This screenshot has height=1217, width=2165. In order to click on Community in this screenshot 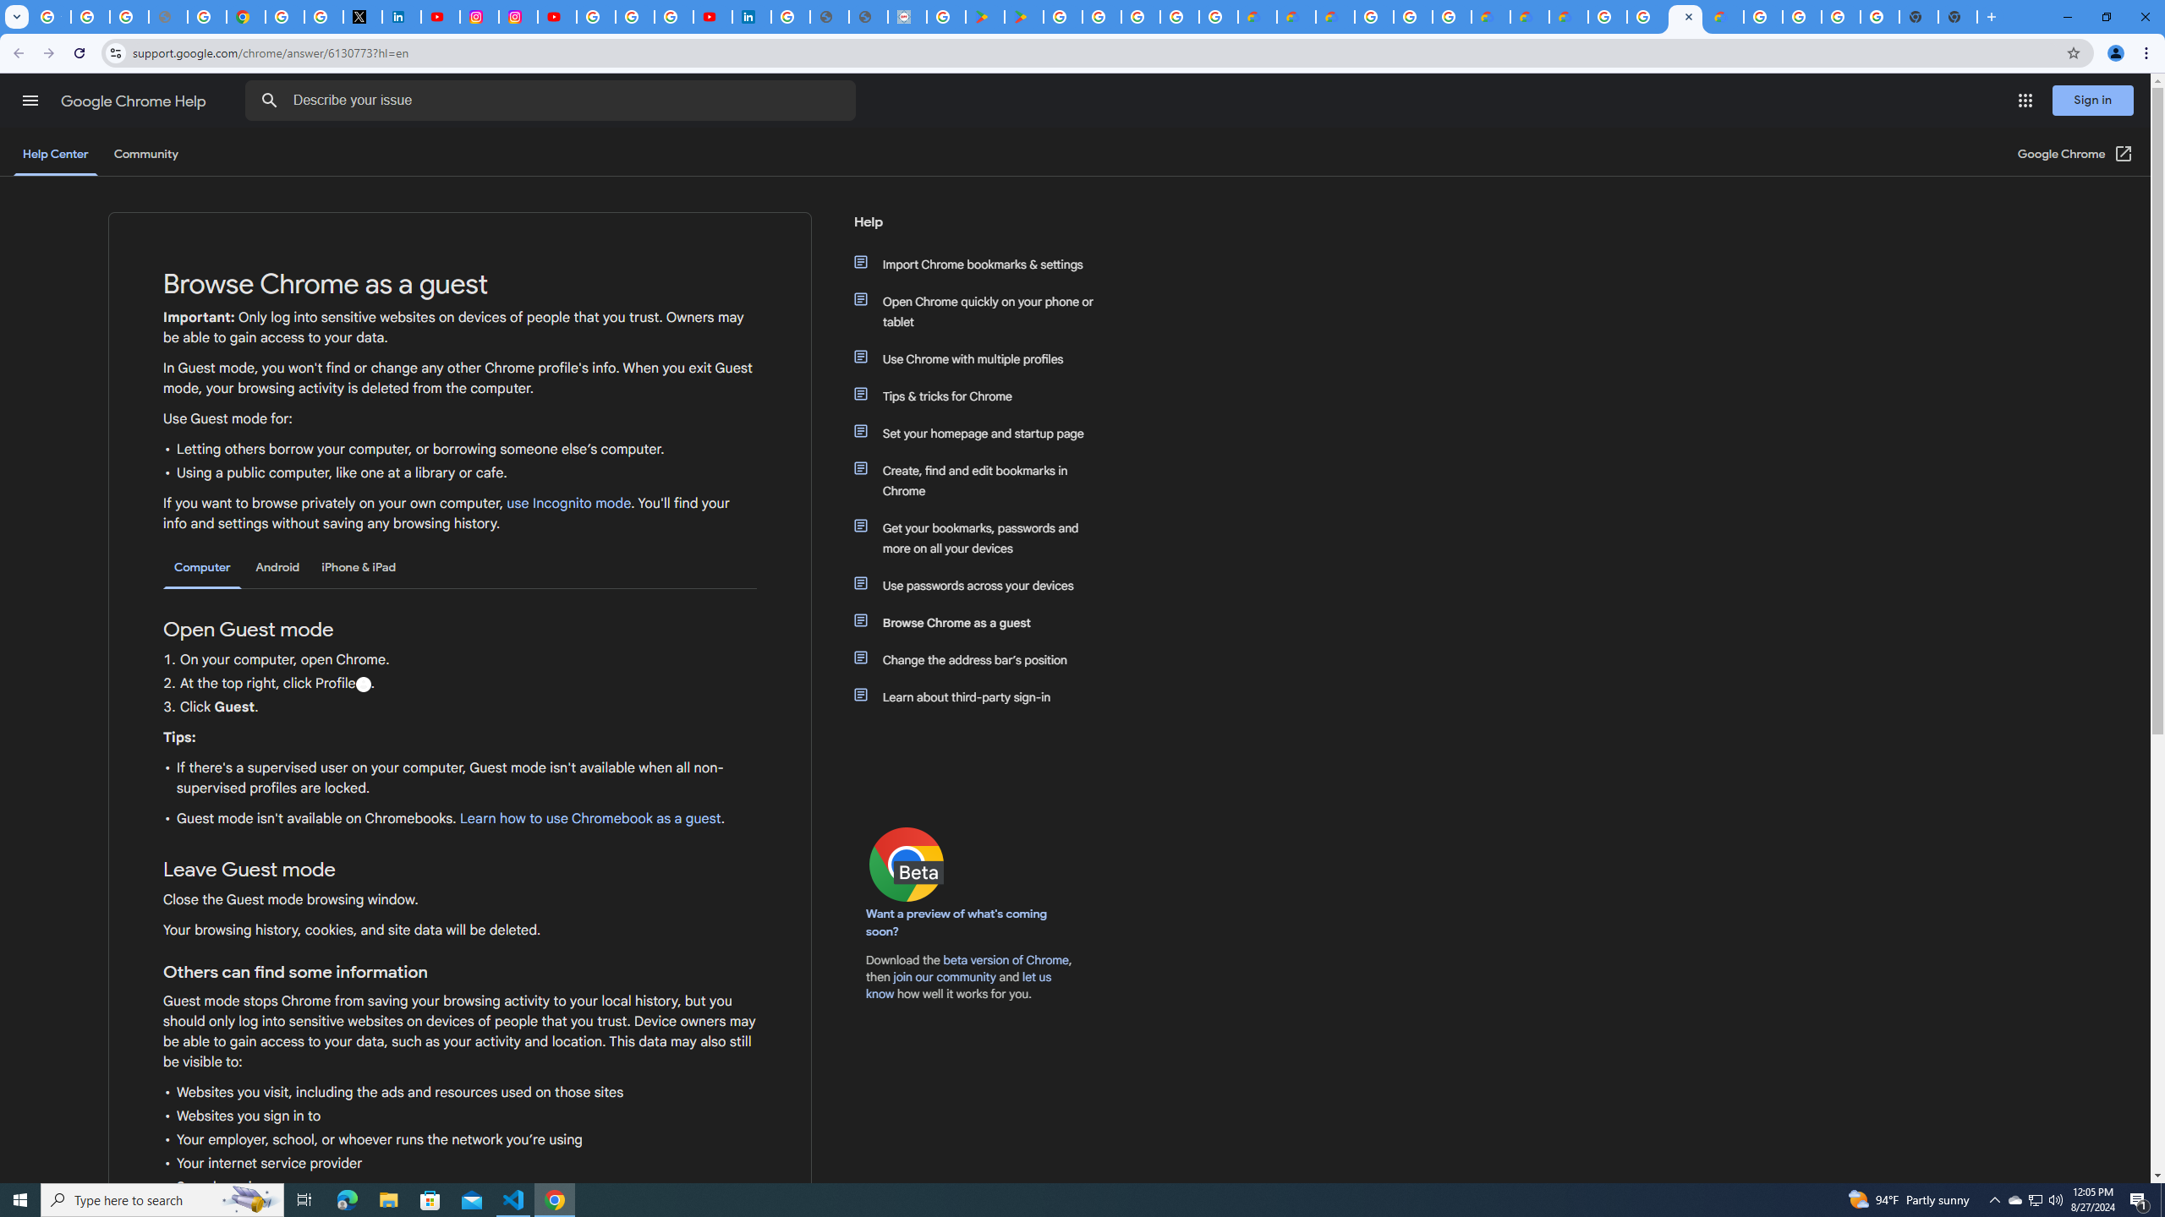, I will do `click(145, 154)`.